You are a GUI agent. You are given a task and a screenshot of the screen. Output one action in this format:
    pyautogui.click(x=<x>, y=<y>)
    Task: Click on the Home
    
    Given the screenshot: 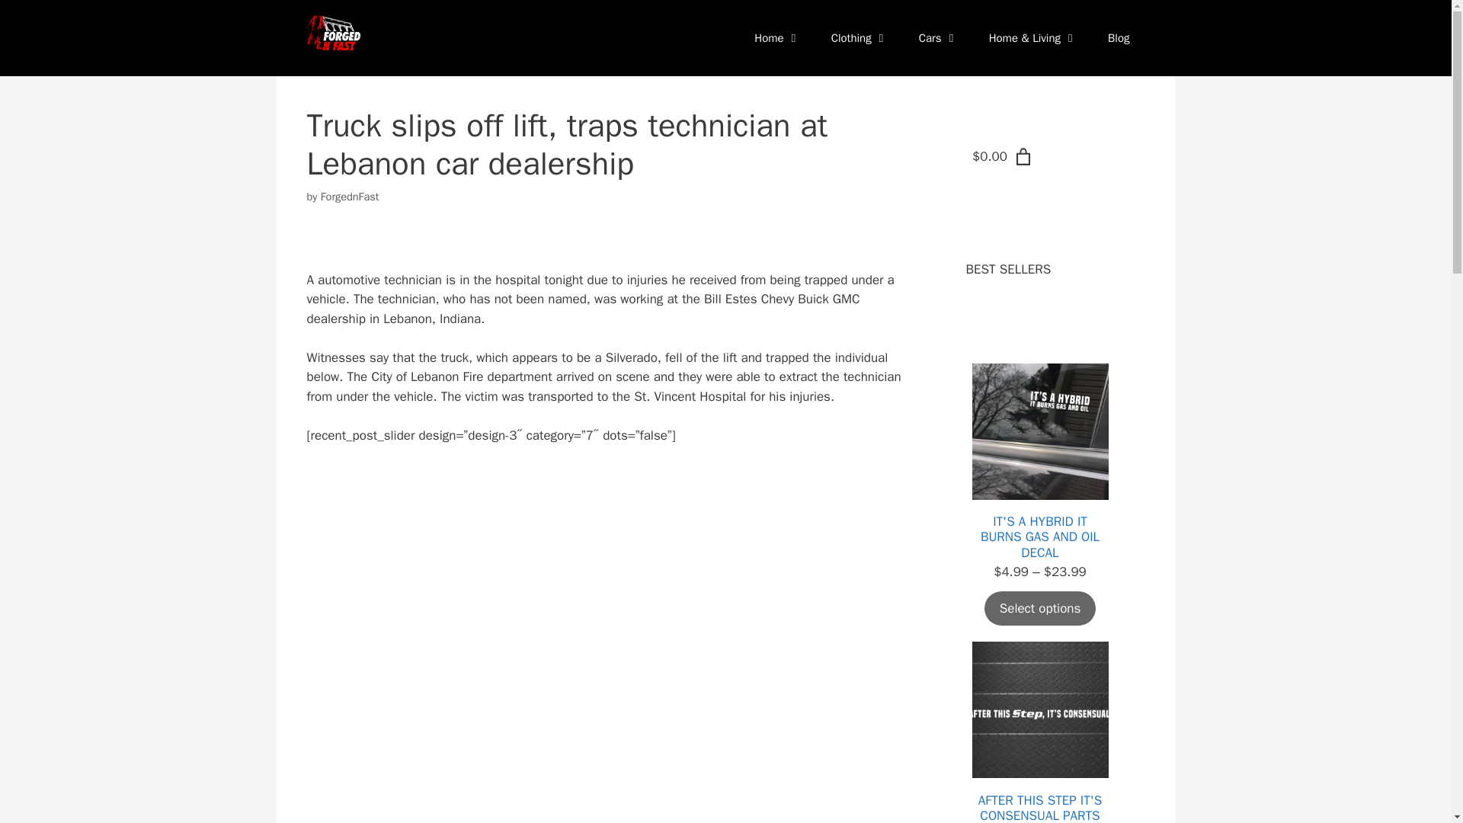 What is the action you would take?
    pyautogui.click(x=776, y=38)
    